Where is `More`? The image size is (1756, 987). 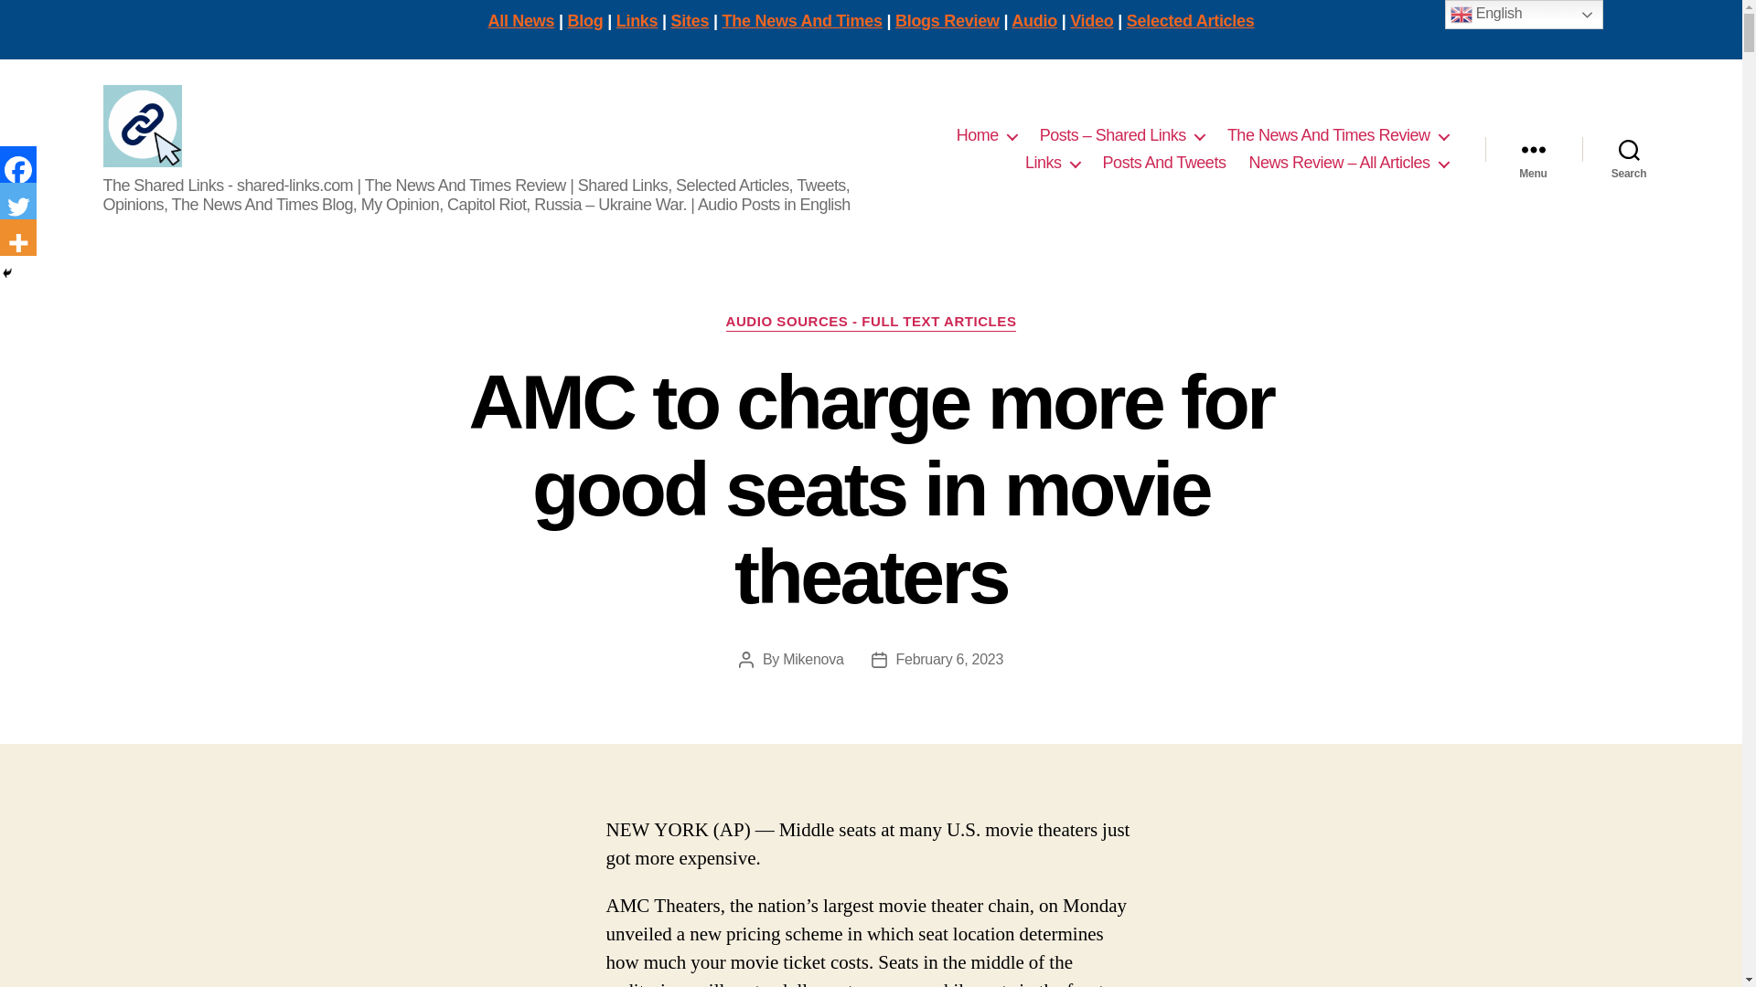 More is located at coordinates (18, 237).